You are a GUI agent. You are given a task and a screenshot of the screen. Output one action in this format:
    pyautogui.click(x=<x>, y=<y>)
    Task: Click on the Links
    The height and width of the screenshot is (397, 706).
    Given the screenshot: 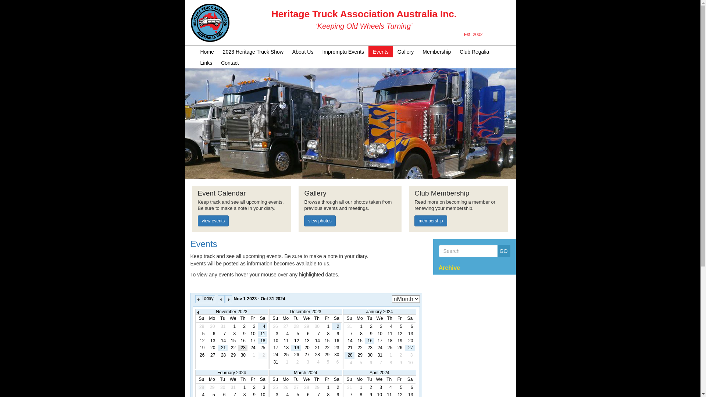 What is the action you would take?
    pyautogui.click(x=206, y=62)
    